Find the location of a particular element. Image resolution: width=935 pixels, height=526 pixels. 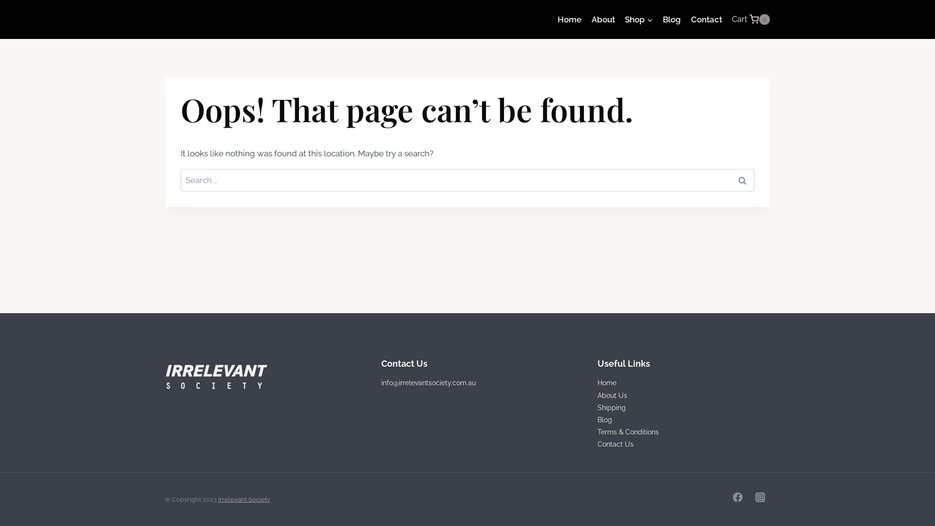

Contact Us is located at coordinates (616, 444).